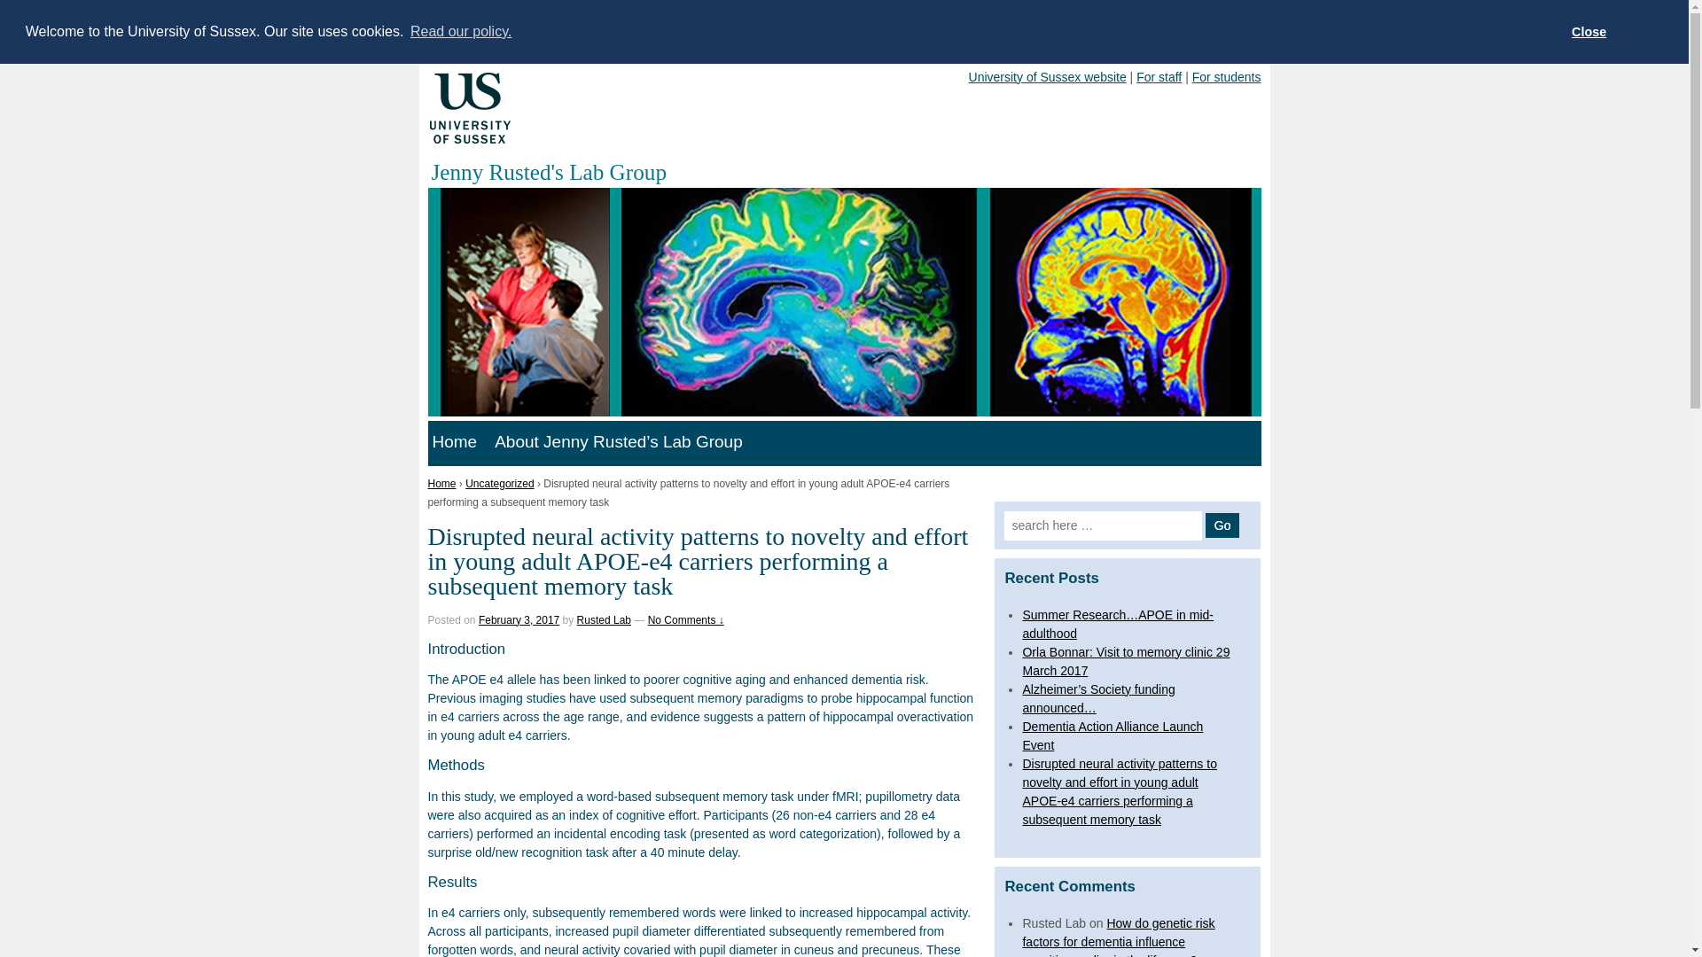 The width and height of the screenshot is (1702, 957). Describe the element at coordinates (519, 619) in the screenshot. I see `February 3, 2017` at that location.